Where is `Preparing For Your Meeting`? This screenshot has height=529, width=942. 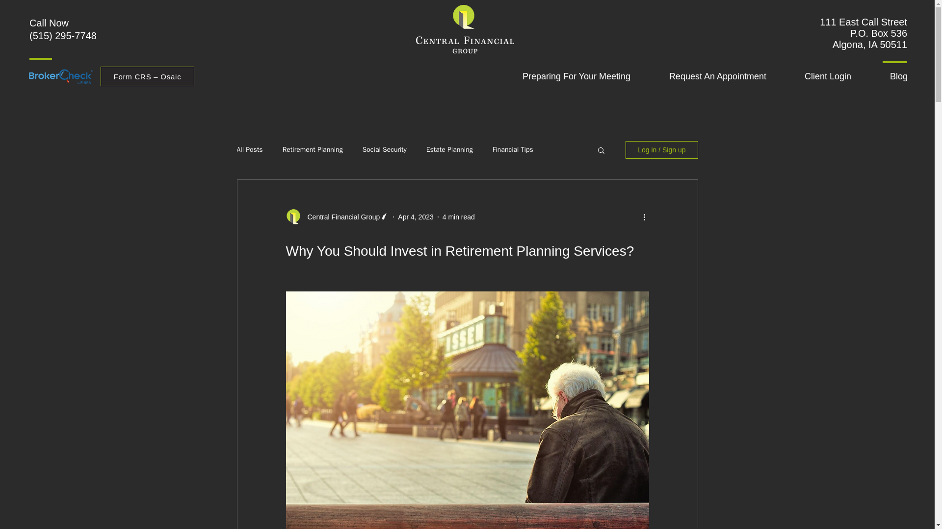
Preparing For Your Meeting is located at coordinates (564, 76).